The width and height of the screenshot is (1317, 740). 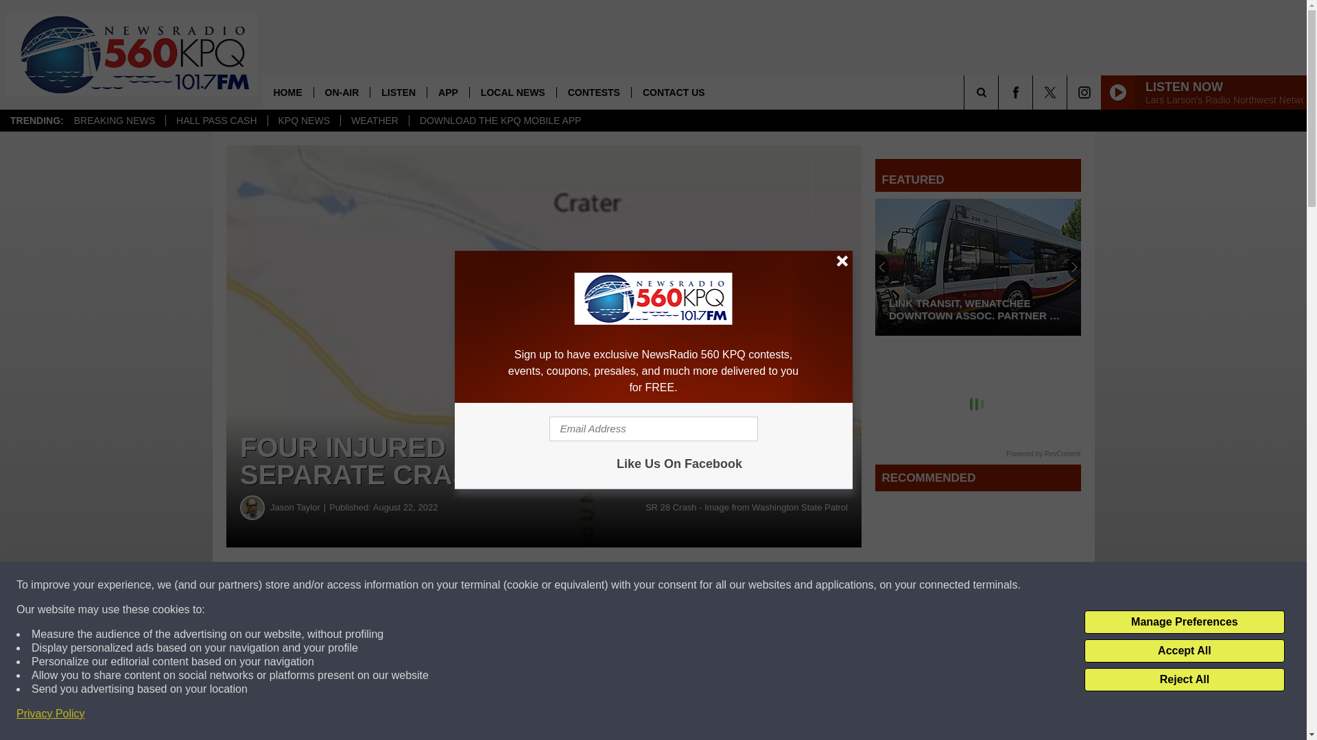 I want to click on Accept All, so click(x=1184, y=651).